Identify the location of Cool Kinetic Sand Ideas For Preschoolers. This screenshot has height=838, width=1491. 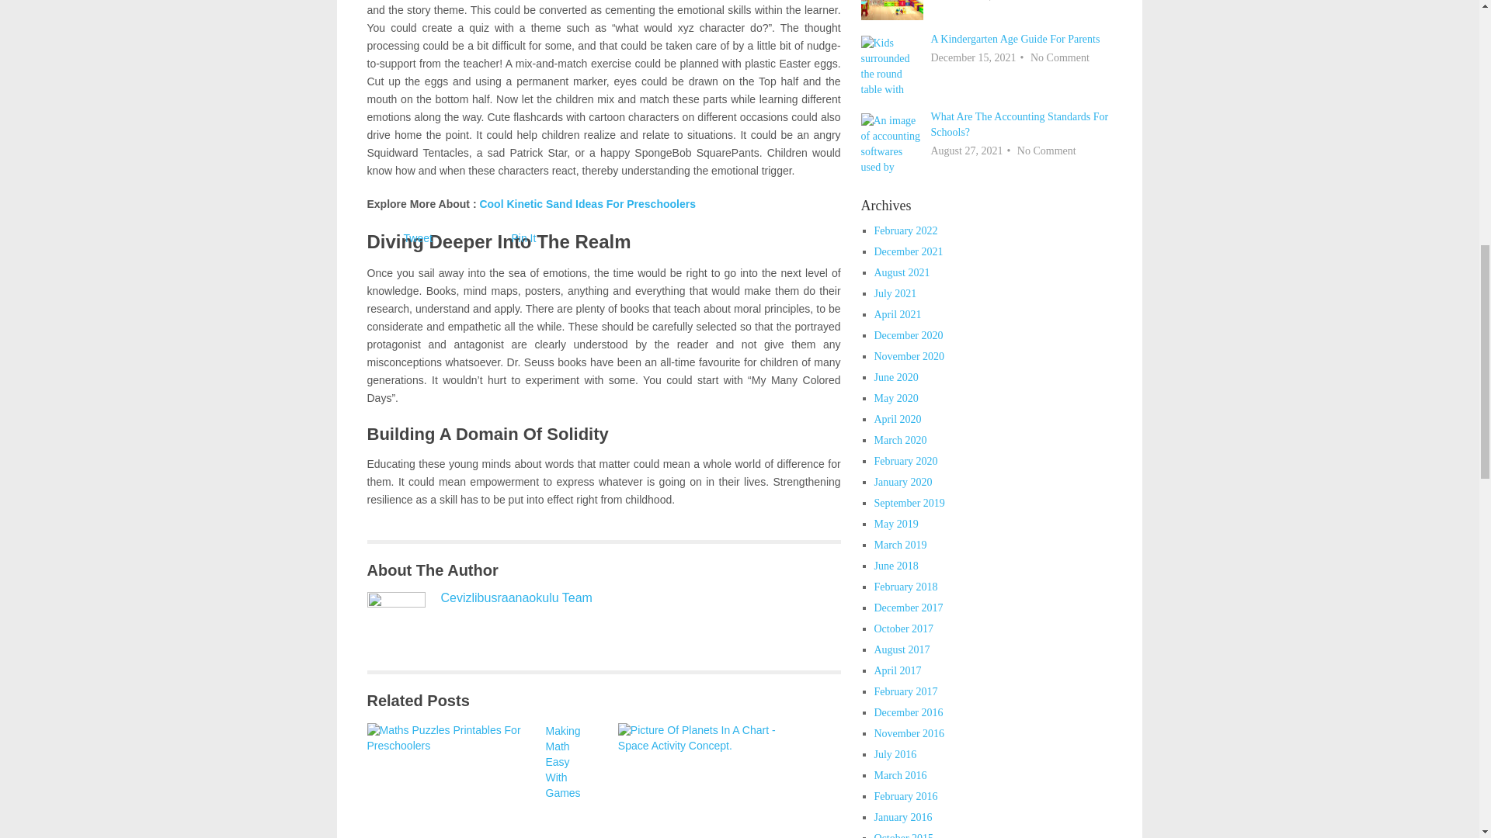
(587, 203).